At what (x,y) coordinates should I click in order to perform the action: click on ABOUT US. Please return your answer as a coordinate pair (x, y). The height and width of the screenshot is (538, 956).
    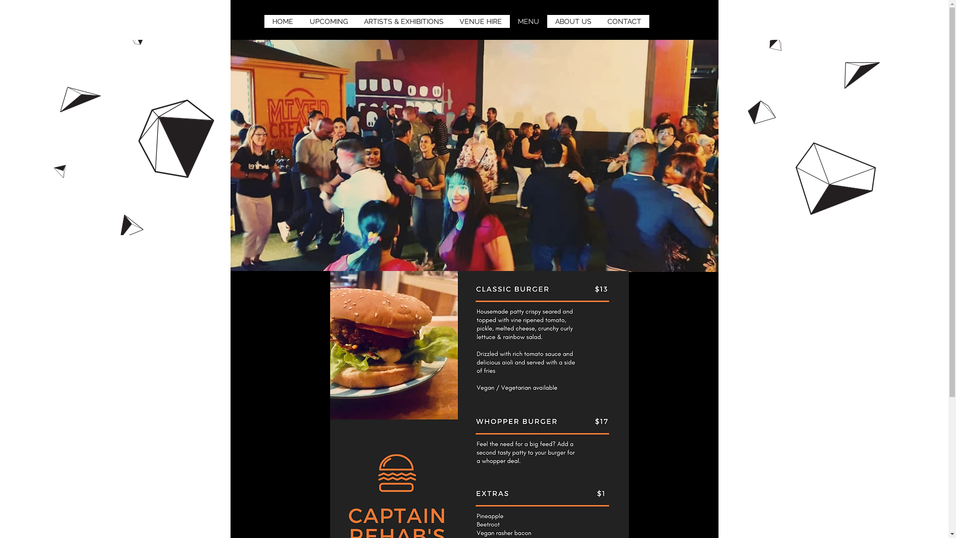
    Looking at the image, I should click on (573, 21).